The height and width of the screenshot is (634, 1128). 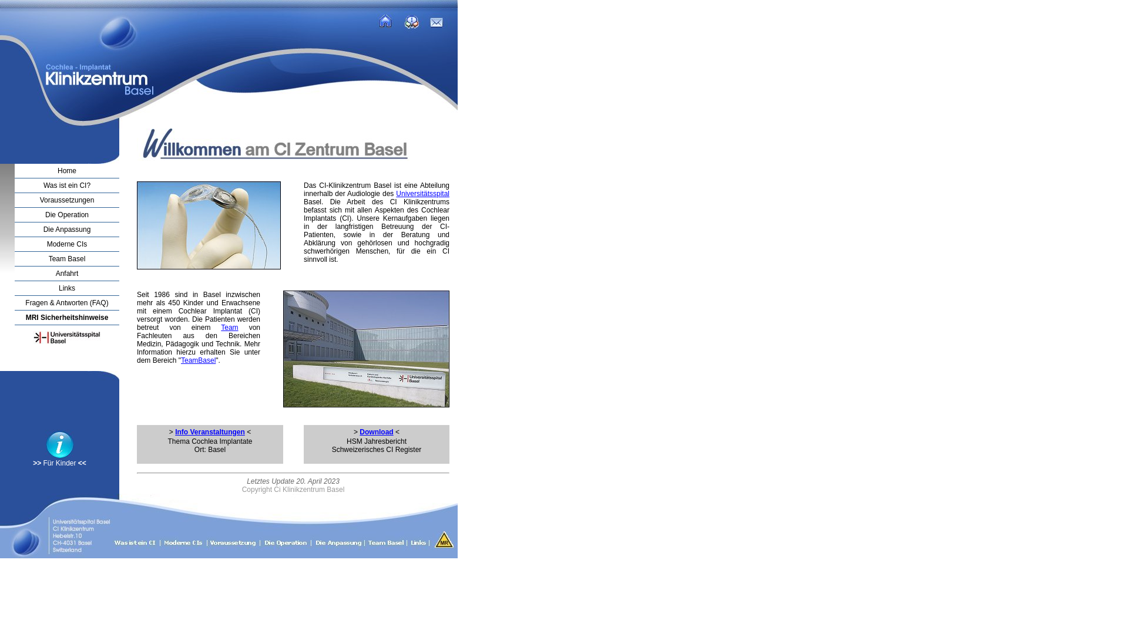 I want to click on TeamBasel, so click(x=199, y=360).